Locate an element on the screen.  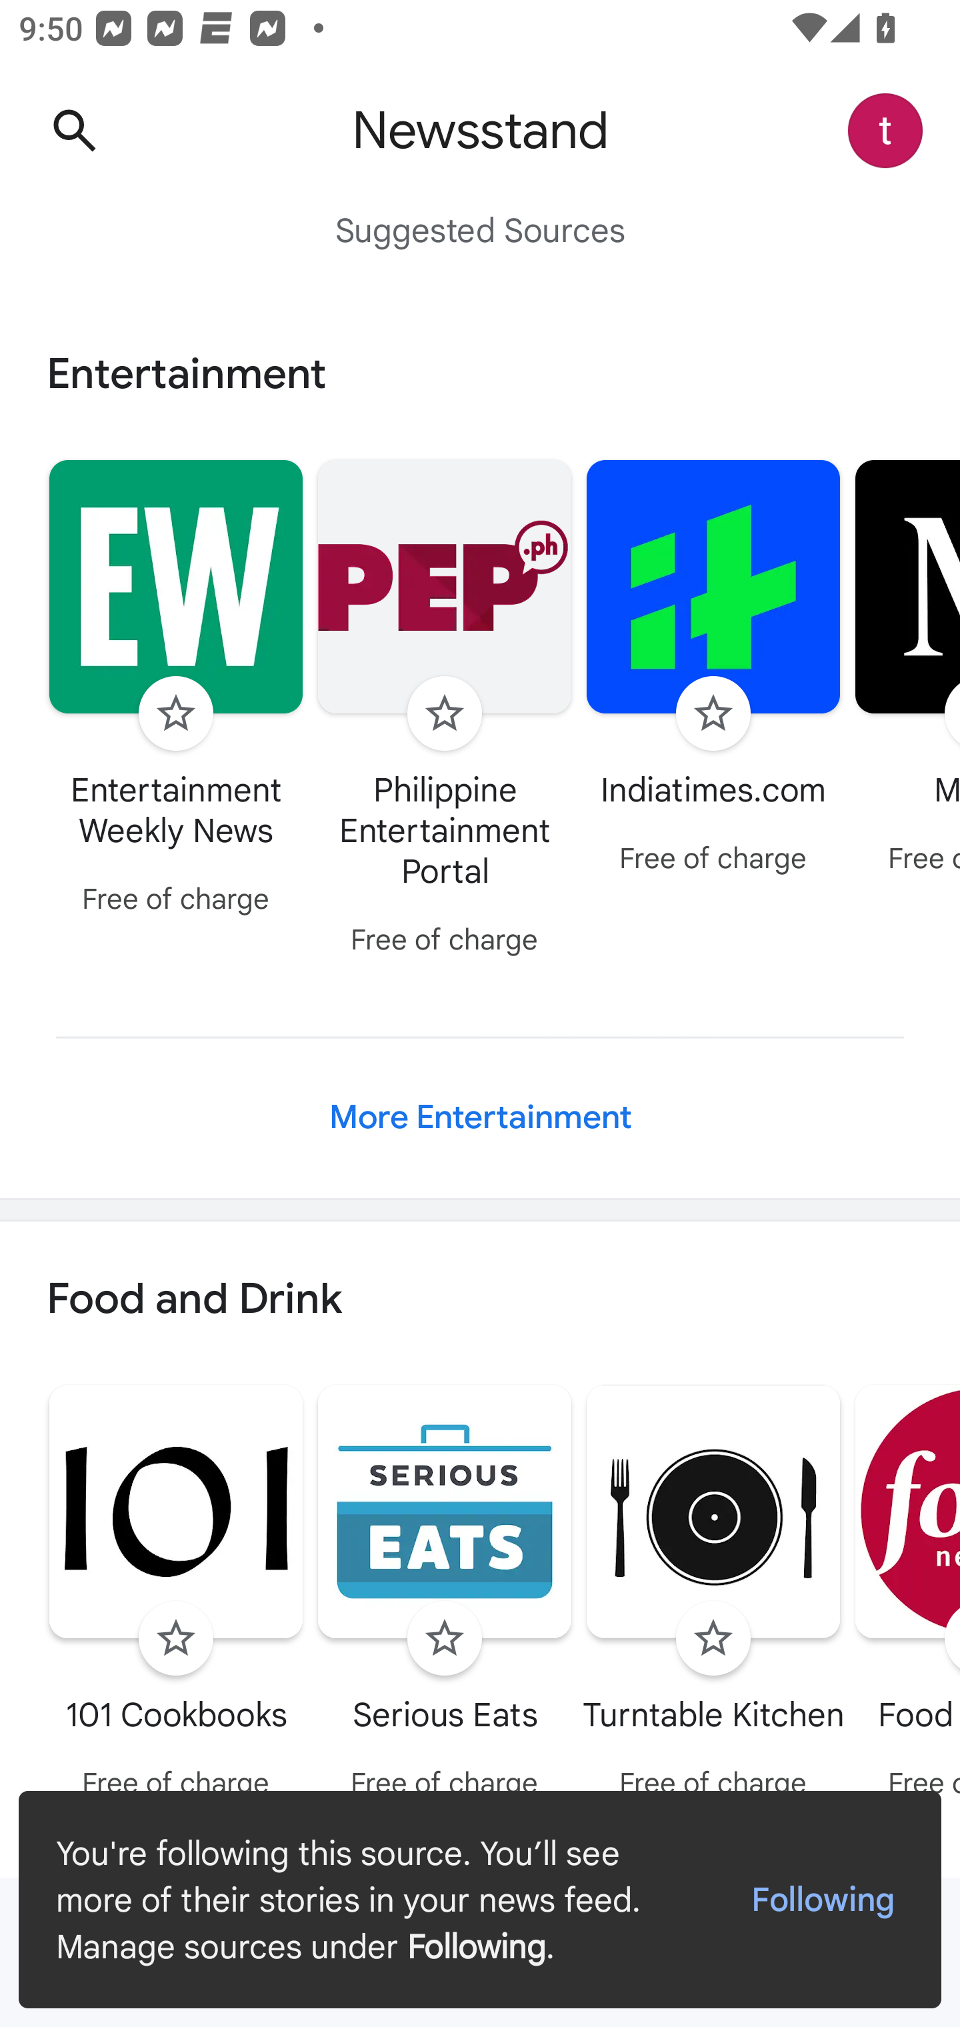
Follow Turntable Kitchen Free of charge is located at coordinates (713, 1596).